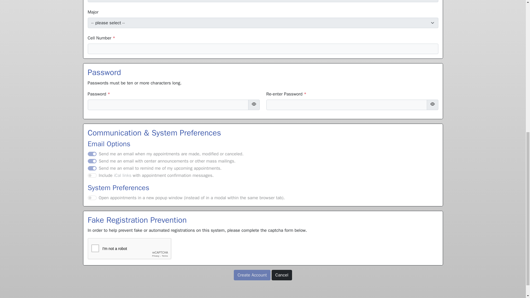  Describe the element at coordinates (92, 175) in the screenshot. I see `y` at that location.